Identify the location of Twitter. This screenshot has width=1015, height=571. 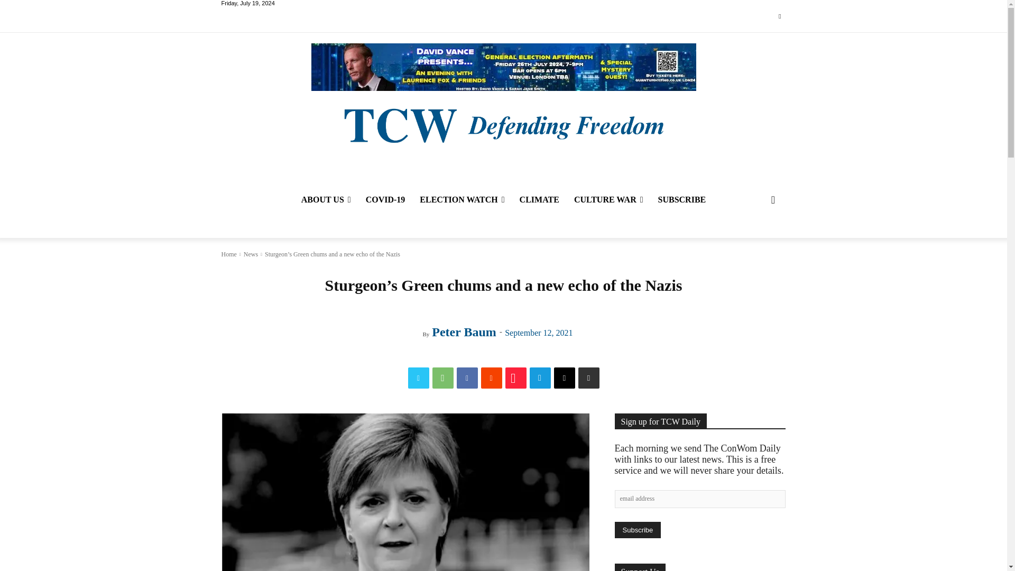
(419, 378).